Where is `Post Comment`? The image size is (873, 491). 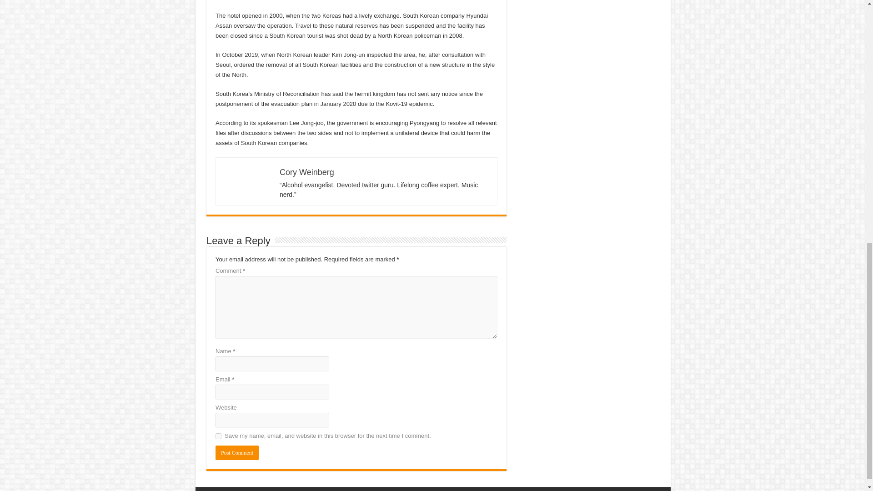 Post Comment is located at coordinates (237, 452).